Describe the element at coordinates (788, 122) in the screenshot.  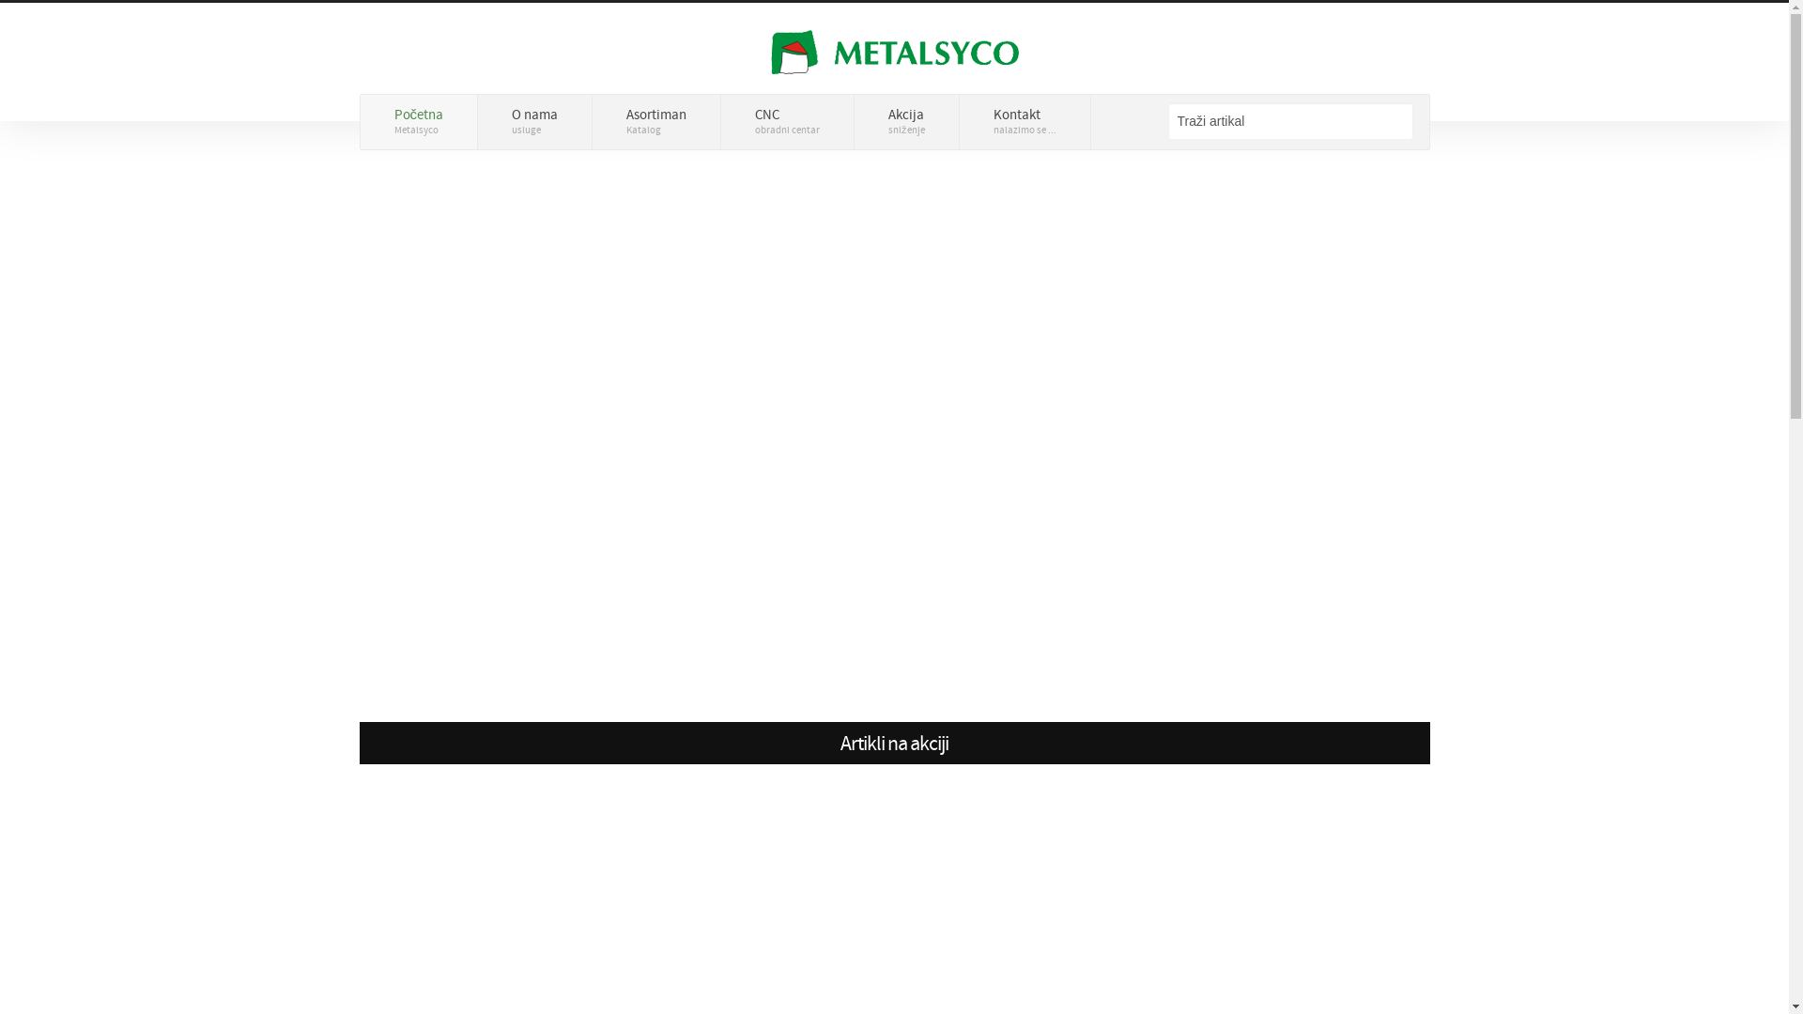
I see `CNC
obradni centar` at that location.